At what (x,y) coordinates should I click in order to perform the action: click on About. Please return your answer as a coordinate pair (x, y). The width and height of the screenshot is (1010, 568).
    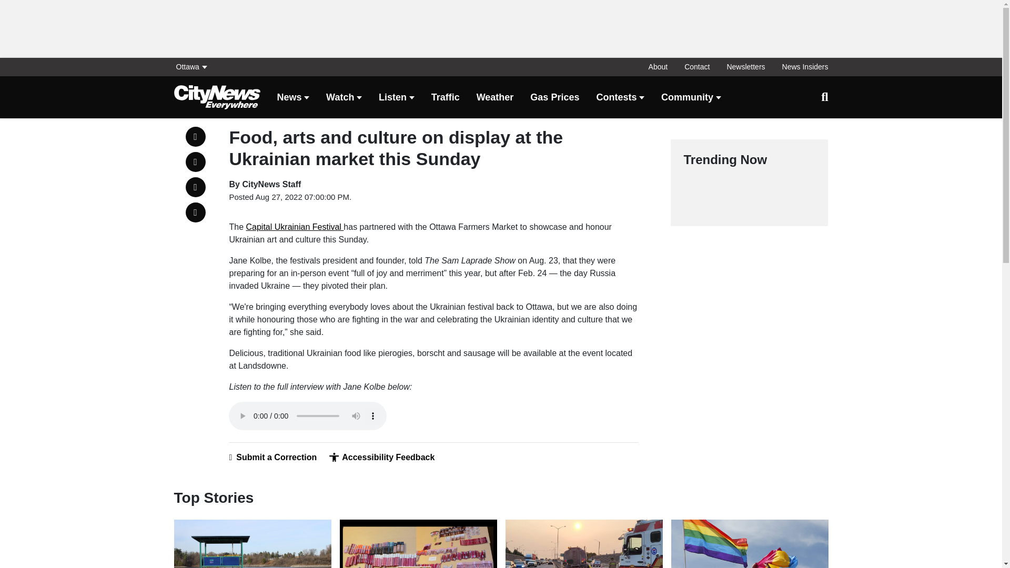
    Looking at the image, I should click on (659, 67).